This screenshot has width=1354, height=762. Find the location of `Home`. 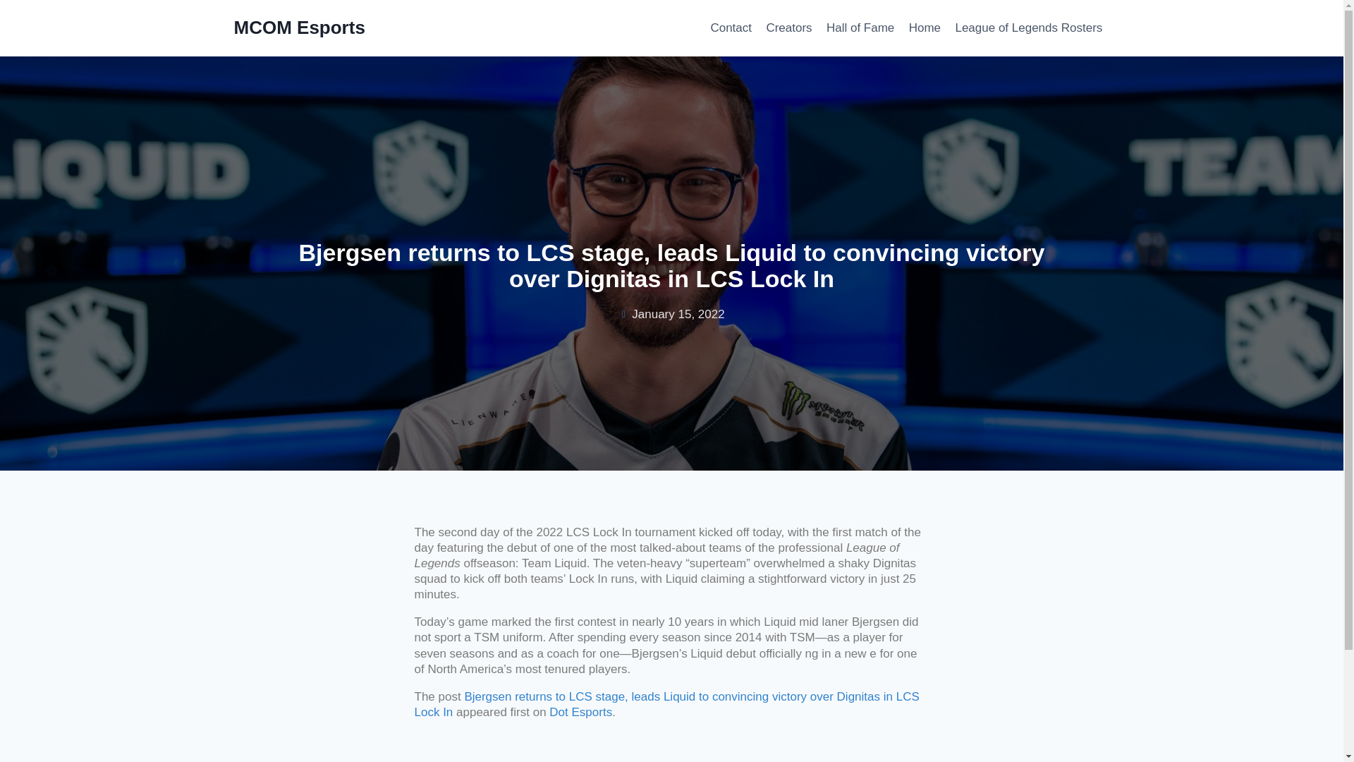

Home is located at coordinates (925, 28).